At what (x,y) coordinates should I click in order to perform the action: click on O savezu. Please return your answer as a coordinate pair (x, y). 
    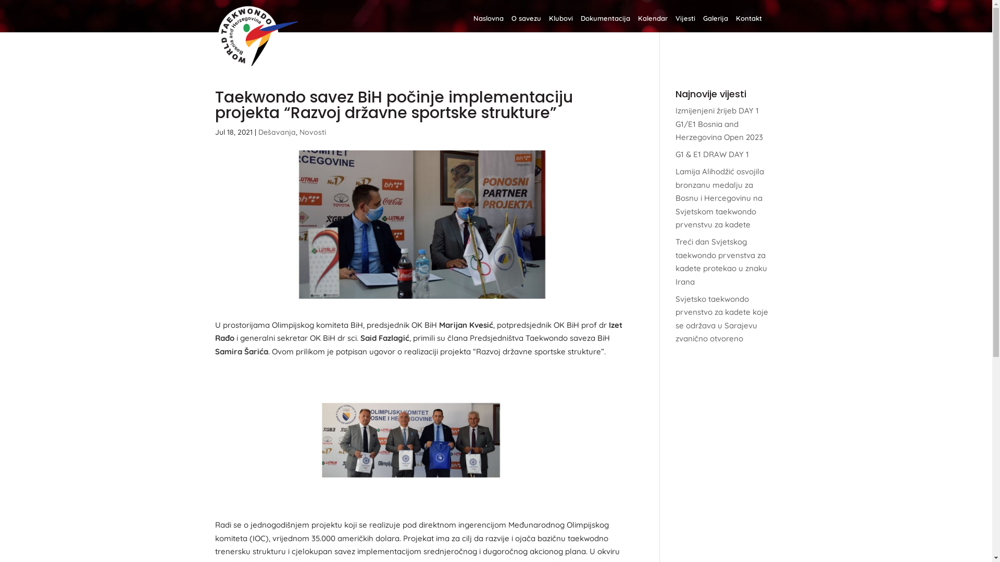
    Looking at the image, I should click on (526, 23).